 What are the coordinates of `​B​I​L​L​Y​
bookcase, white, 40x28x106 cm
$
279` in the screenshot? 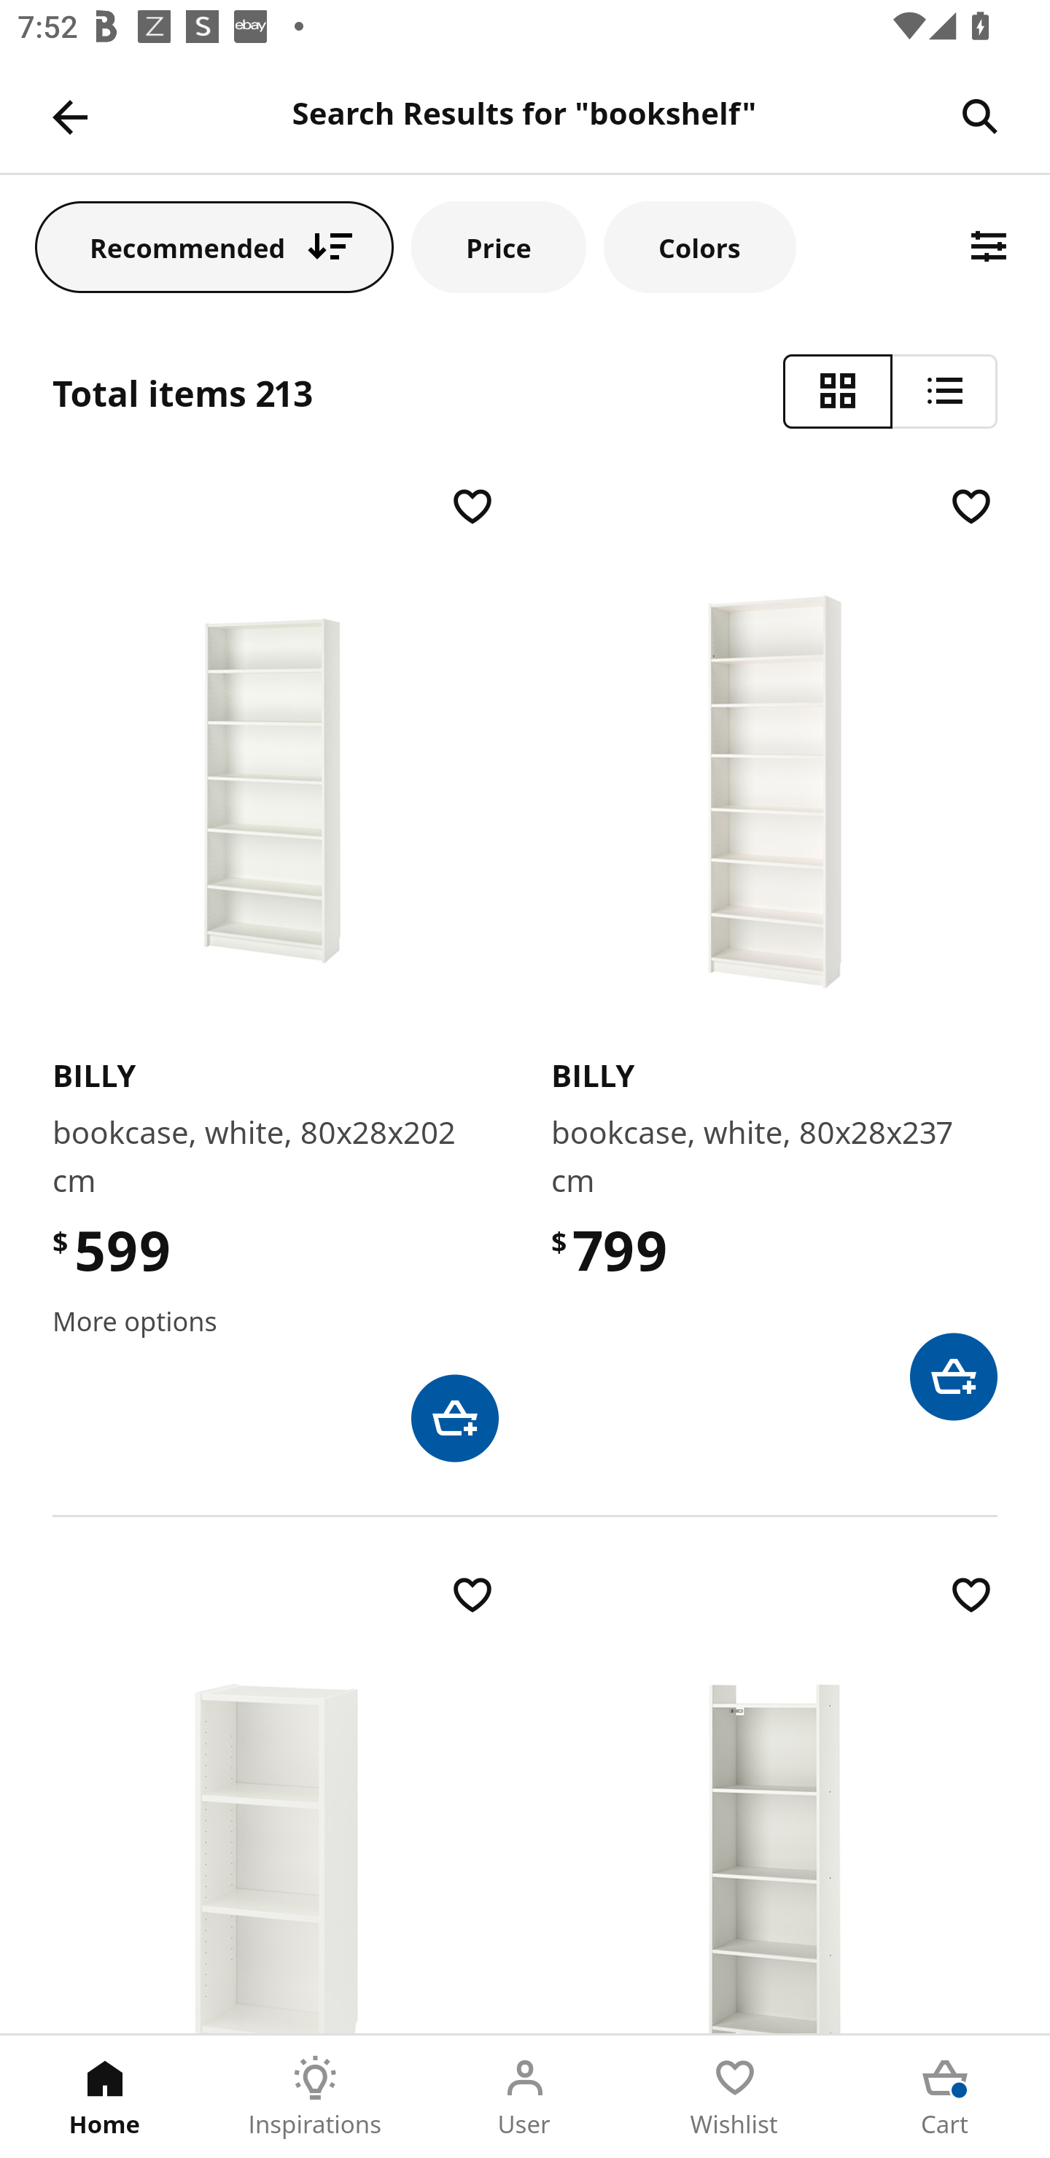 It's located at (276, 1801).